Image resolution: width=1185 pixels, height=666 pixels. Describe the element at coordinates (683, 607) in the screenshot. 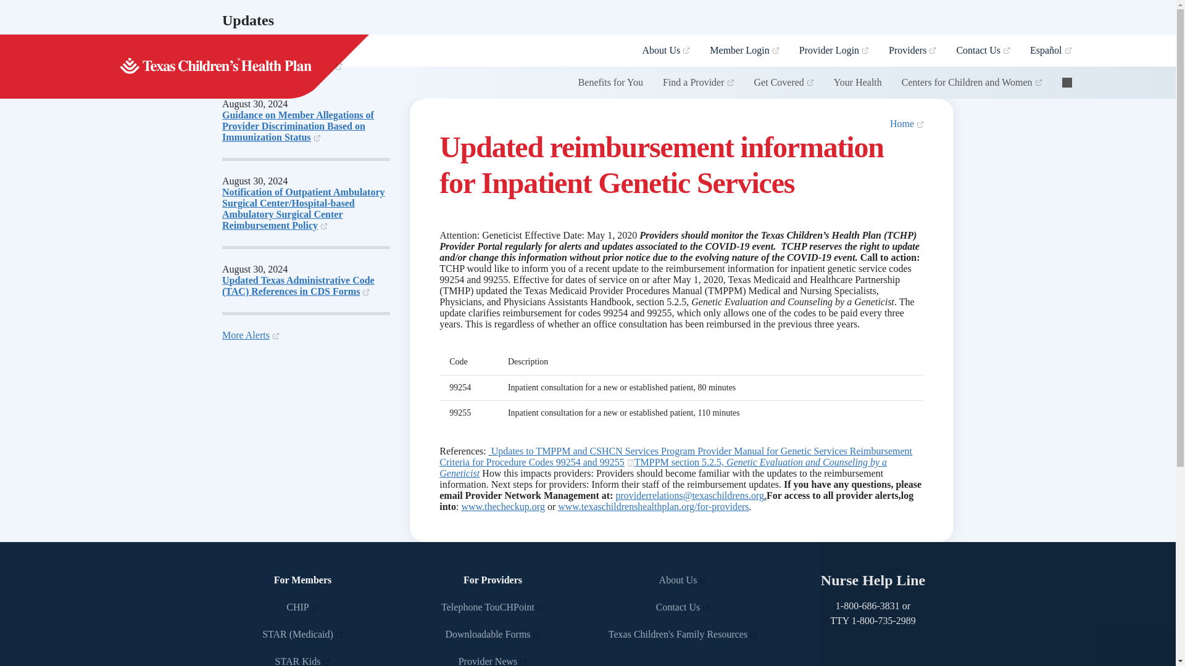

I see `Contact Us` at that location.